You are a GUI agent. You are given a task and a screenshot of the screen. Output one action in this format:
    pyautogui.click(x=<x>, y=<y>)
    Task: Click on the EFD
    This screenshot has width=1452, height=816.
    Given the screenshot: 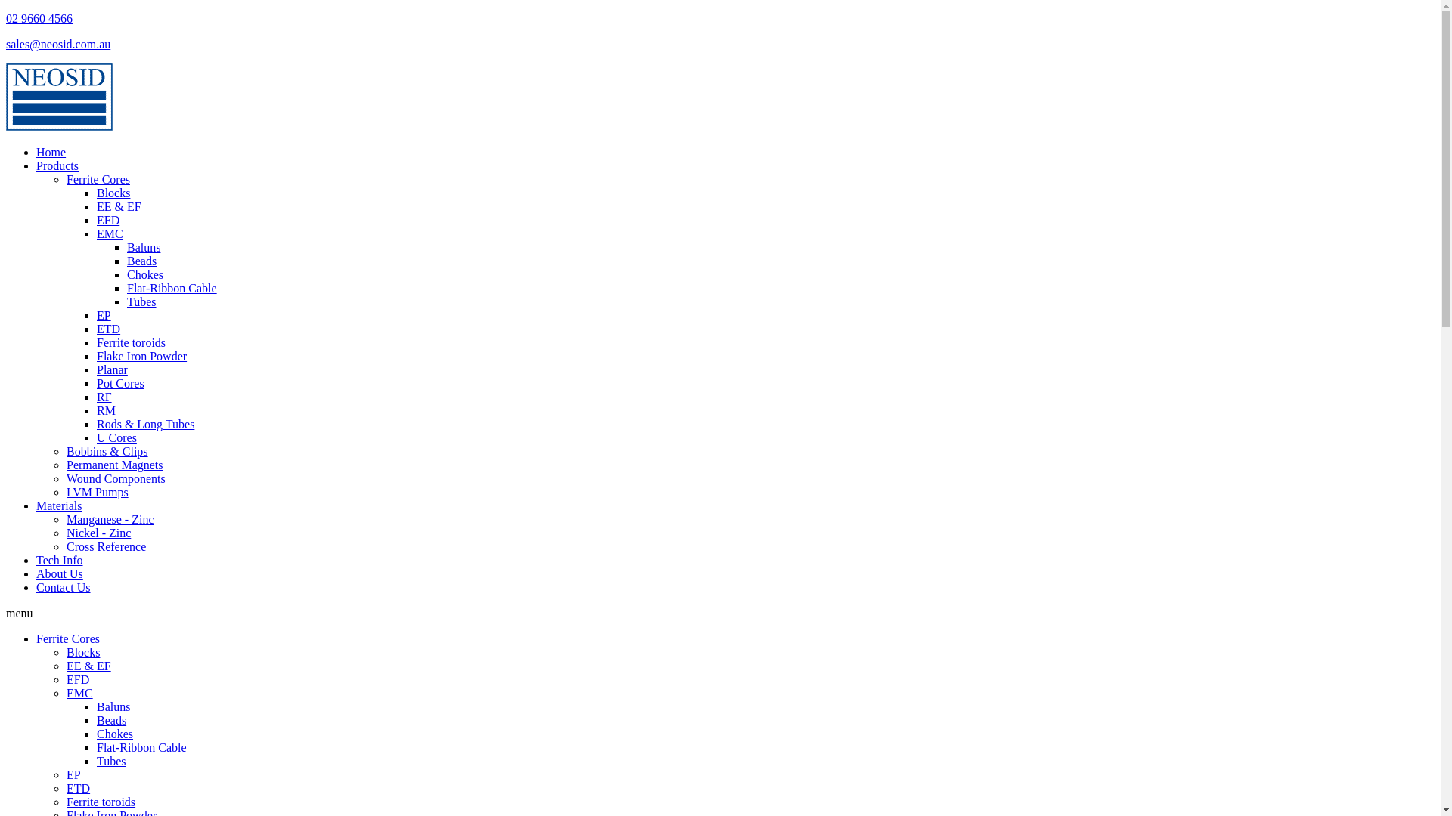 What is the action you would take?
    pyautogui.click(x=78, y=680)
    